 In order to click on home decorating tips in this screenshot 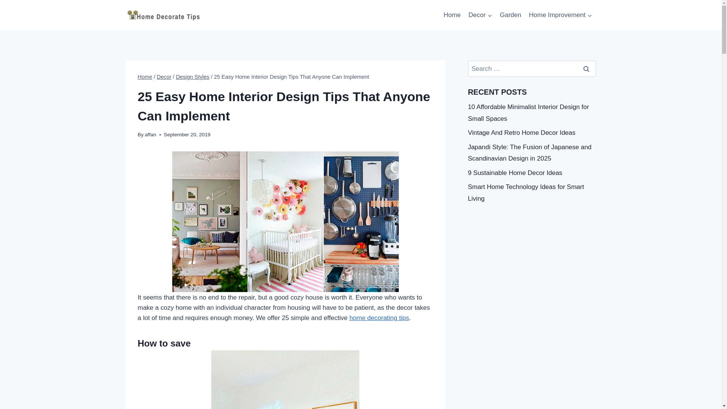, I will do `click(379, 318)`.